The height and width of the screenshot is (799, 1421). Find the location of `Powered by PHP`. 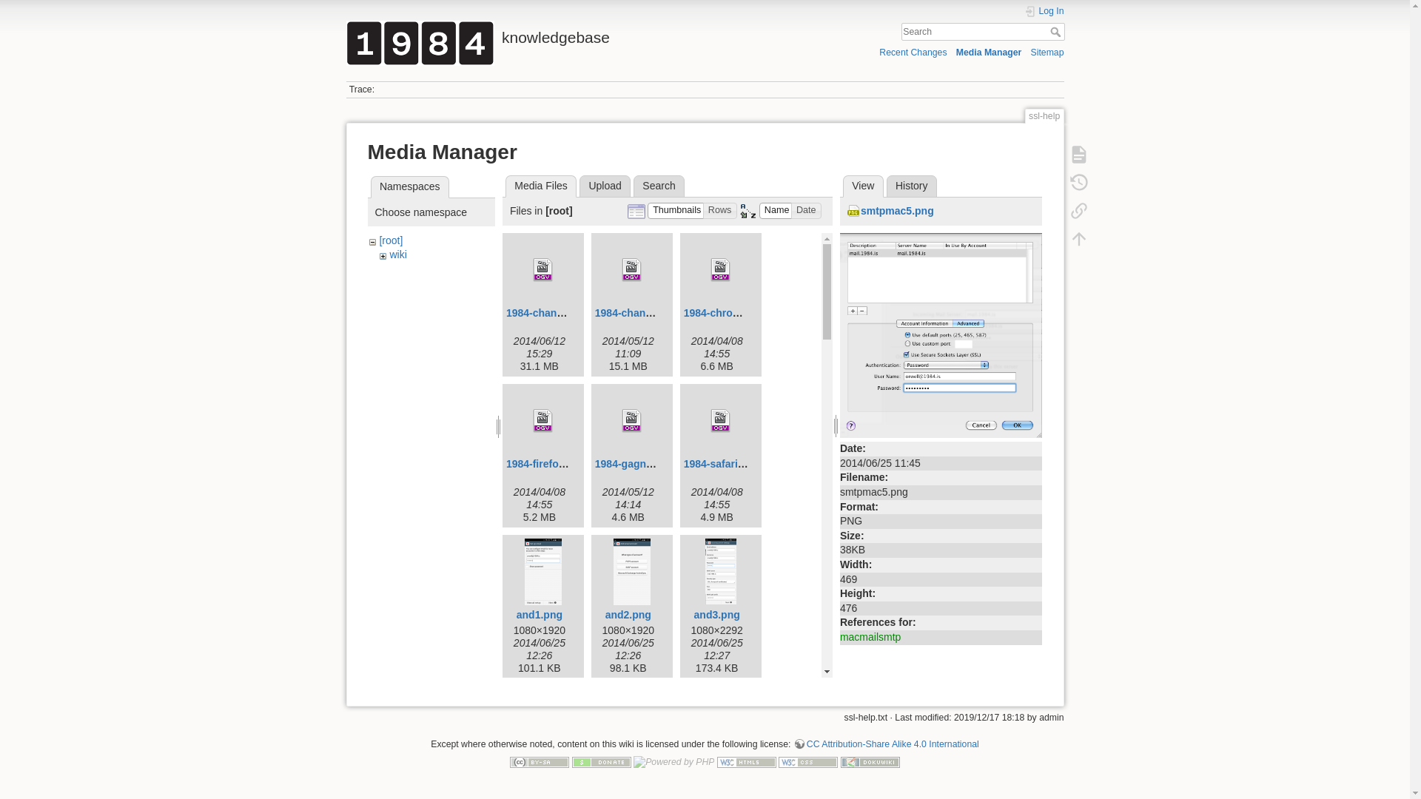

Powered by PHP is located at coordinates (673, 762).